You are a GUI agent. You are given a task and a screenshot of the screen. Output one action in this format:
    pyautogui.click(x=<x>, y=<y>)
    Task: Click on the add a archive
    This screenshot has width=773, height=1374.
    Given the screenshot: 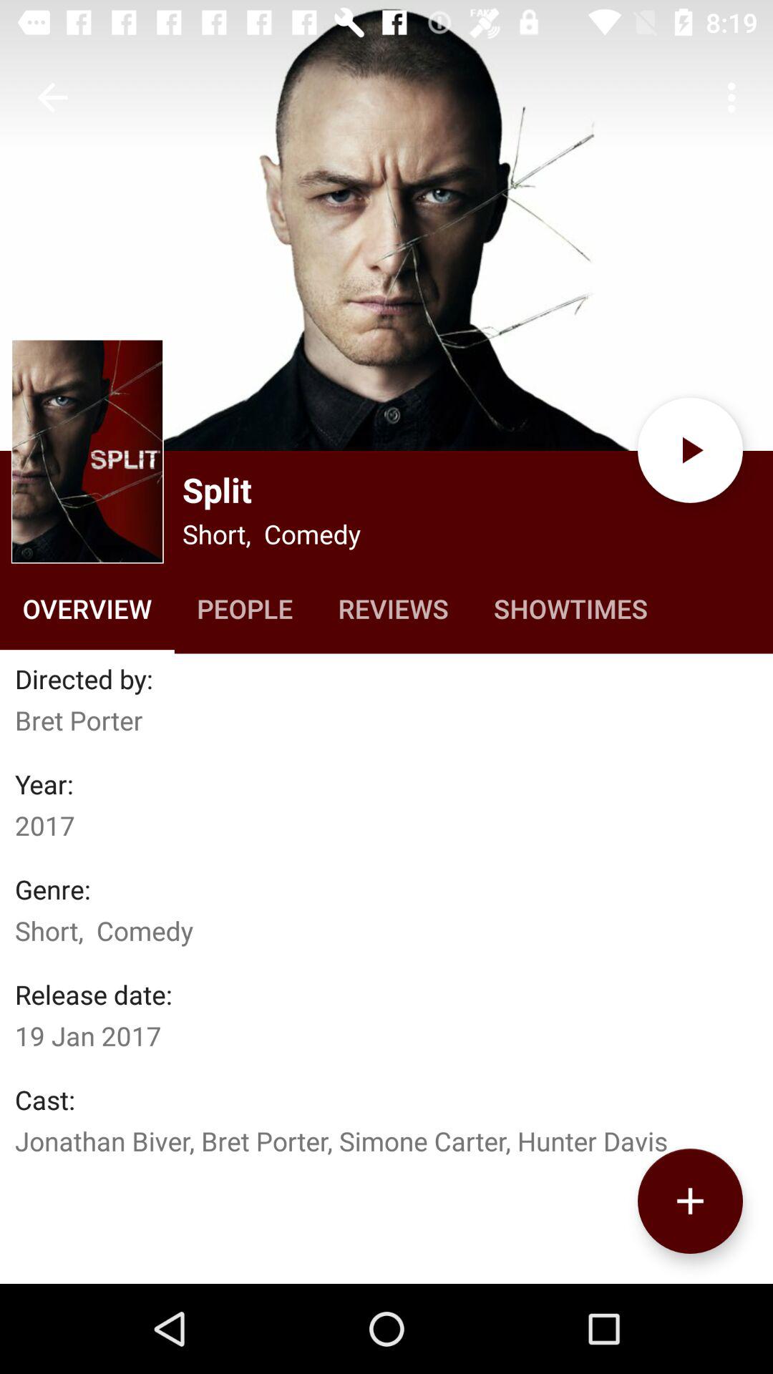 What is the action you would take?
    pyautogui.click(x=690, y=1201)
    